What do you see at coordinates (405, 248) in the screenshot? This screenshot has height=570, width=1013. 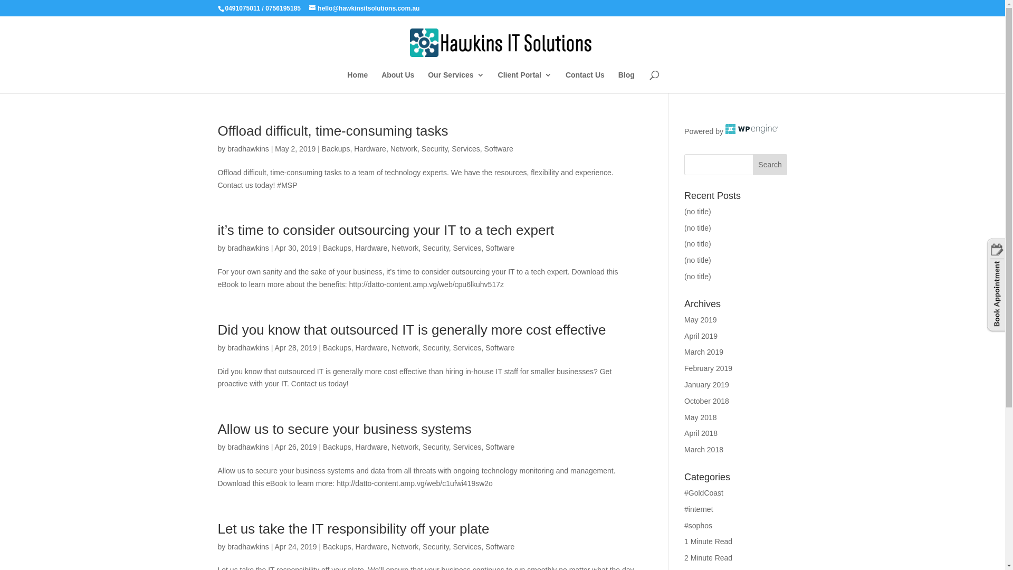 I see `Network` at bounding box center [405, 248].